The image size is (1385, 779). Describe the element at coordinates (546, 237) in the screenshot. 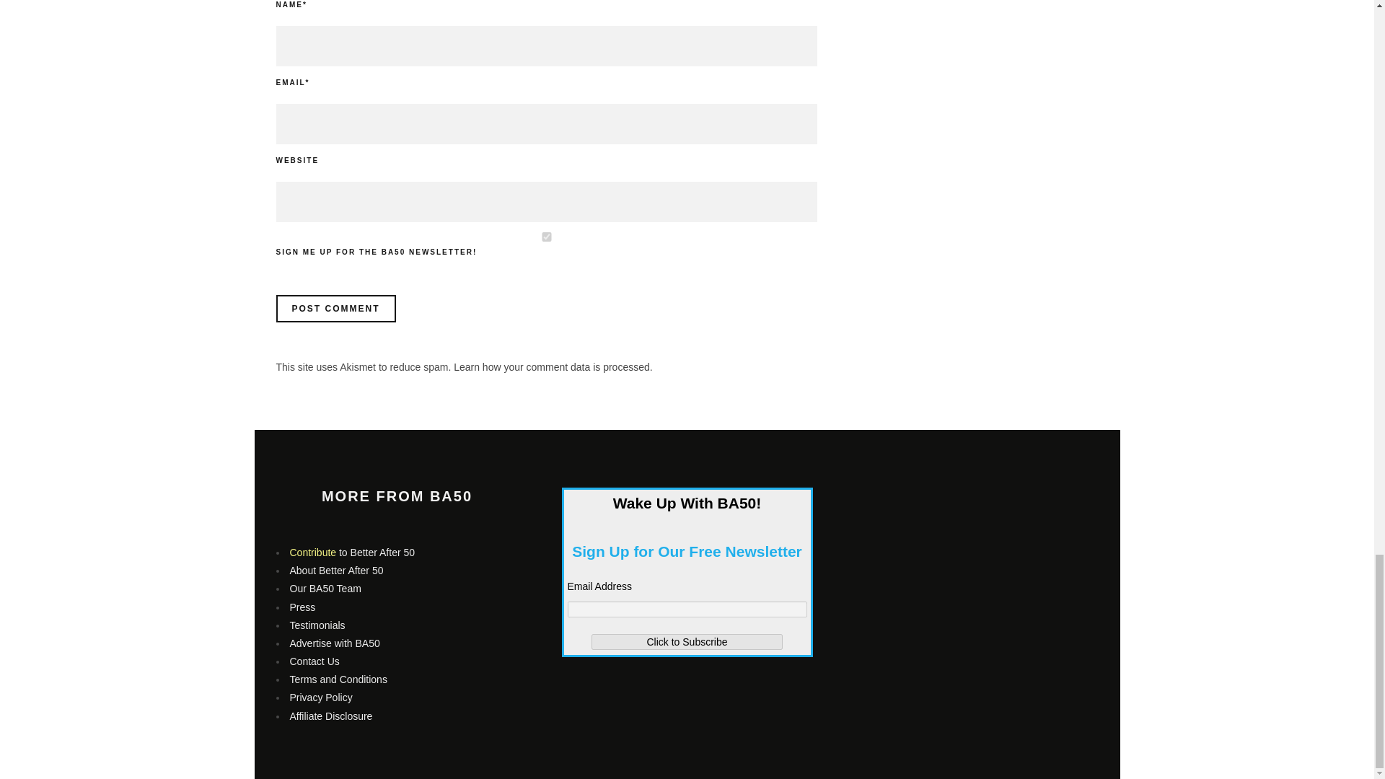

I see `1` at that location.